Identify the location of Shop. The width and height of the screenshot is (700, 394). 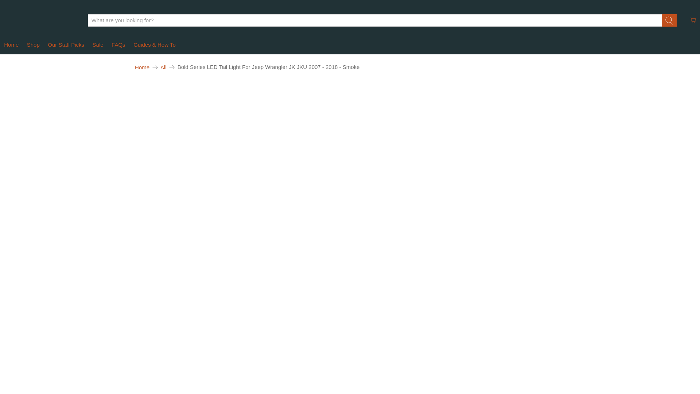
(34, 45).